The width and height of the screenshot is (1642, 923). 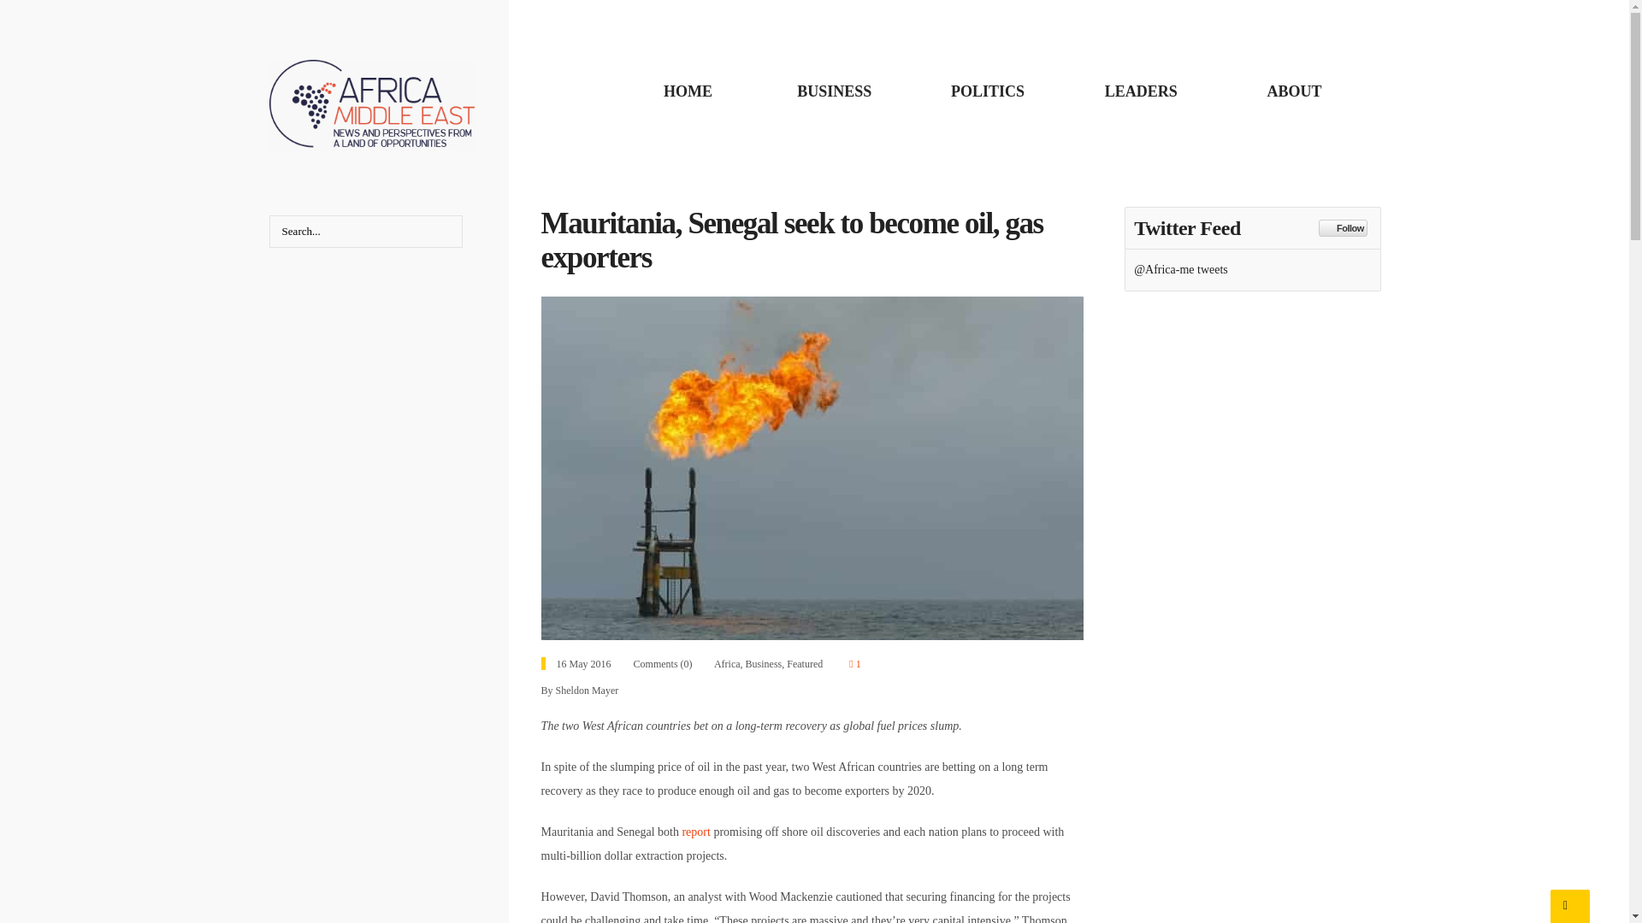 What do you see at coordinates (987, 91) in the screenshot?
I see `POLITICS` at bounding box center [987, 91].